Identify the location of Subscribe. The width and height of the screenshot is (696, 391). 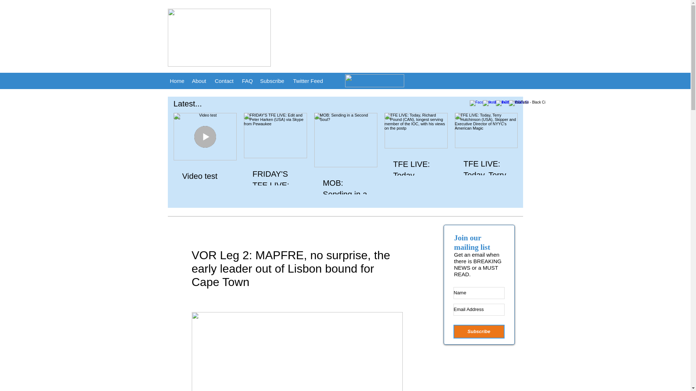
(478, 332).